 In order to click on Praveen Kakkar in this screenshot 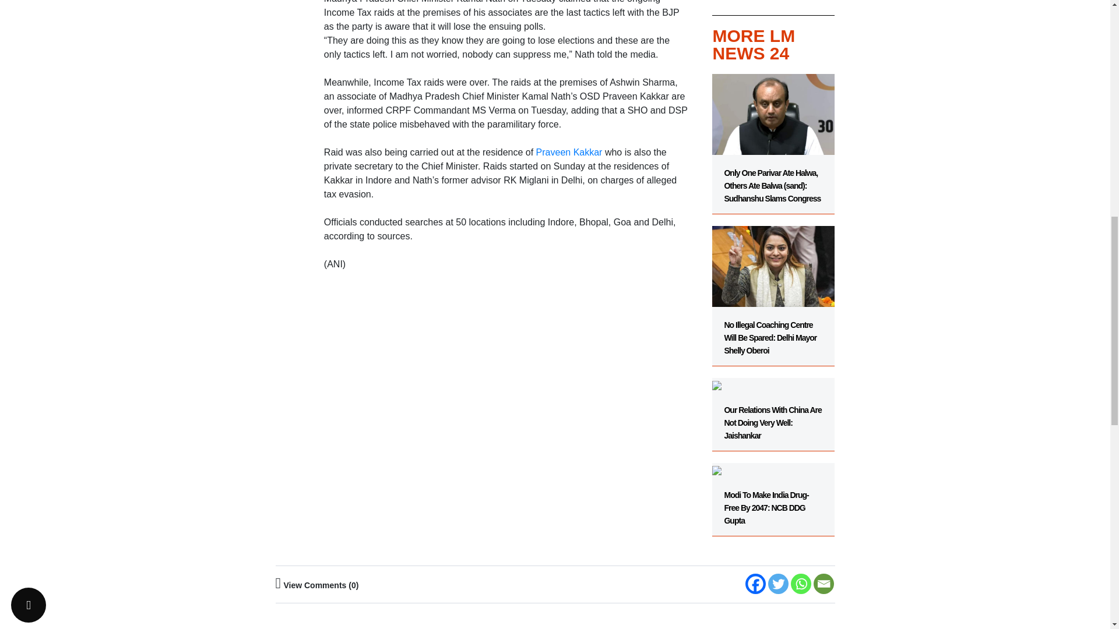, I will do `click(570, 152)`.